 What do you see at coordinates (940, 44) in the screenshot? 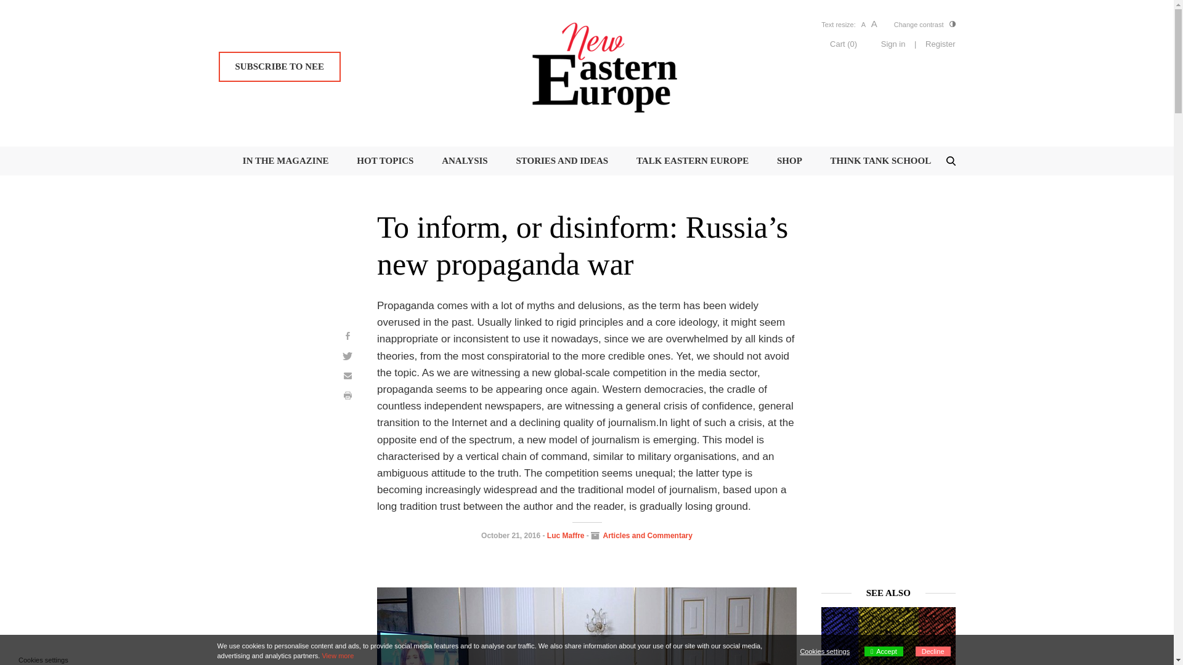
I see `Register` at bounding box center [940, 44].